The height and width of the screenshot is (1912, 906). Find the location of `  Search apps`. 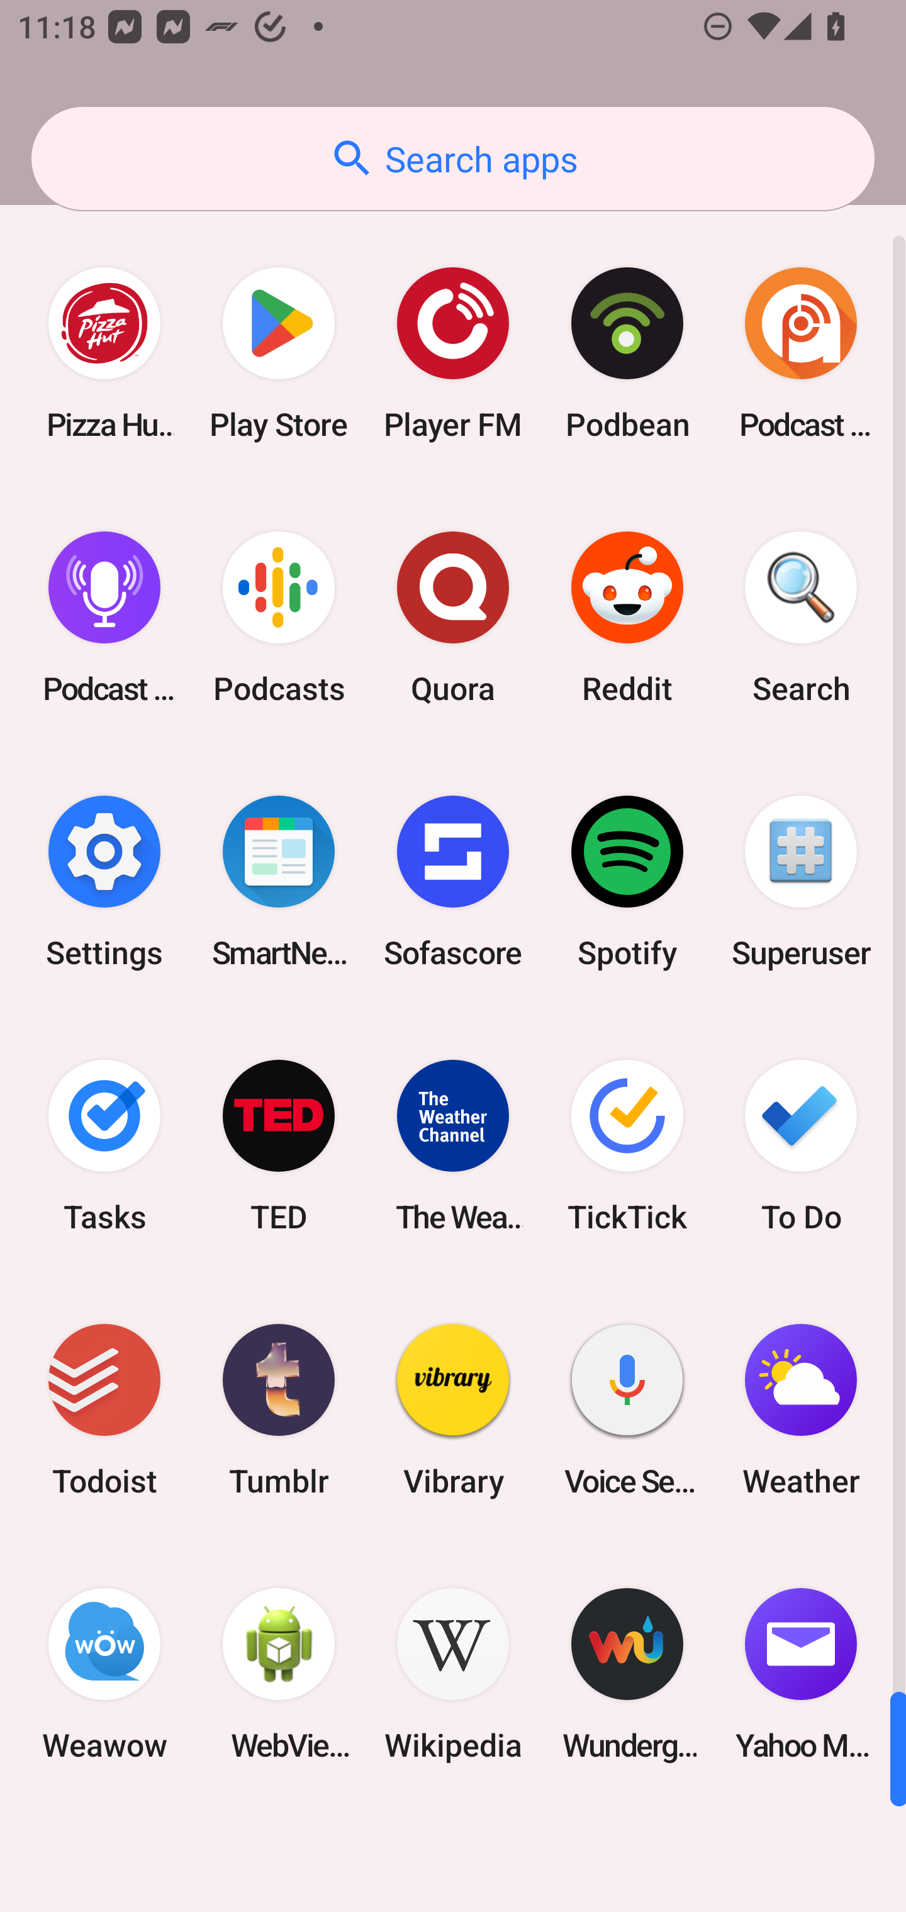

  Search apps is located at coordinates (453, 158).